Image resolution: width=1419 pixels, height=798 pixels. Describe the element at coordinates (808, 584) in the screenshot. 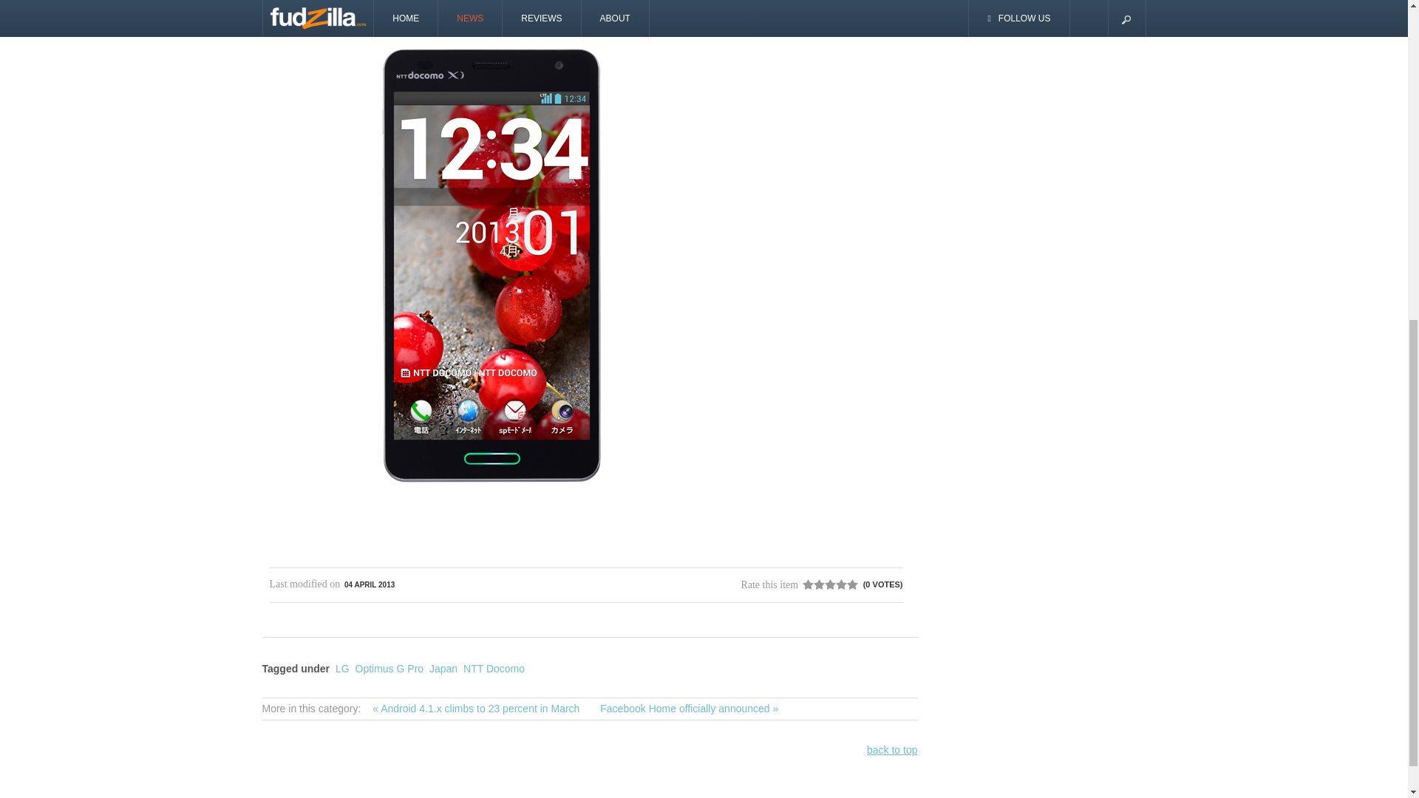

I see `1 star out of 5` at that location.